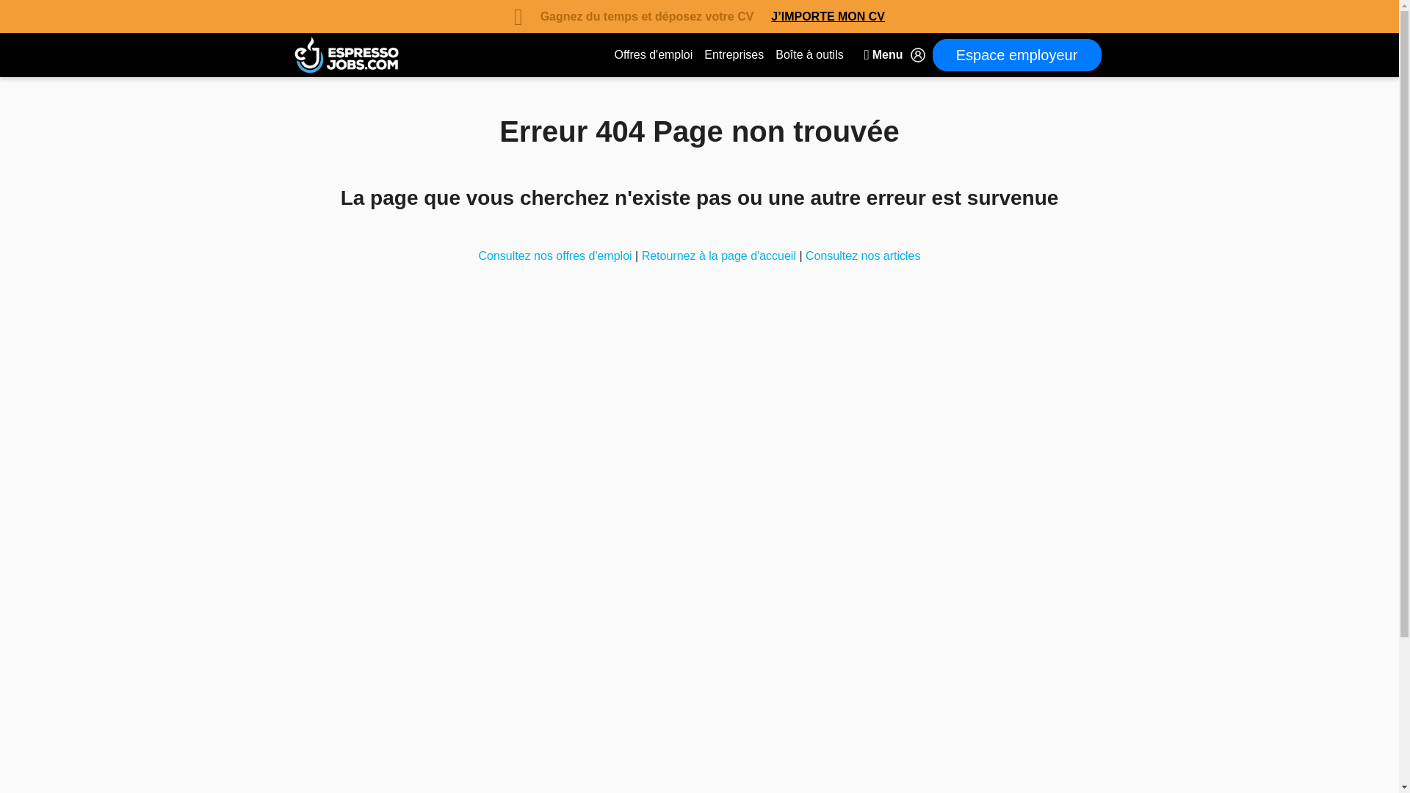 The image size is (1410, 793). What do you see at coordinates (557, 256) in the screenshot?
I see `Consultez nos offres d'emploi` at bounding box center [557, 256].